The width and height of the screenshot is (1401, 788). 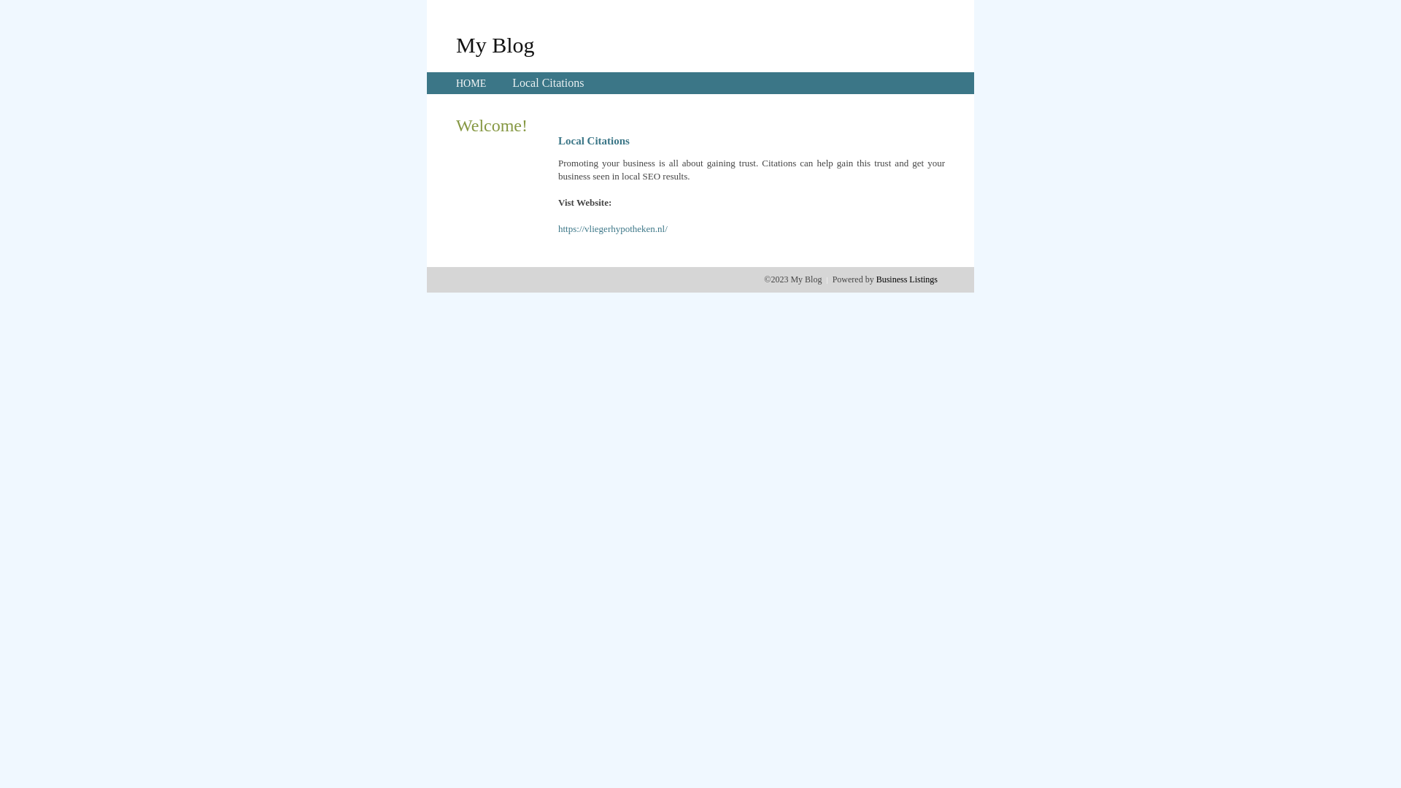 I want to click on HOME, so click(x=471, y=83).